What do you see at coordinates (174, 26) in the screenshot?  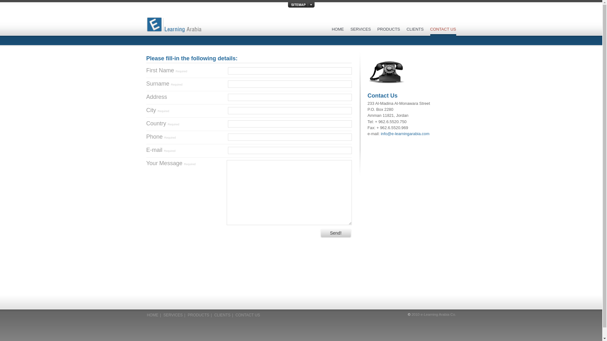 I see `eLA Home Page` at bounding box center [174, 26].